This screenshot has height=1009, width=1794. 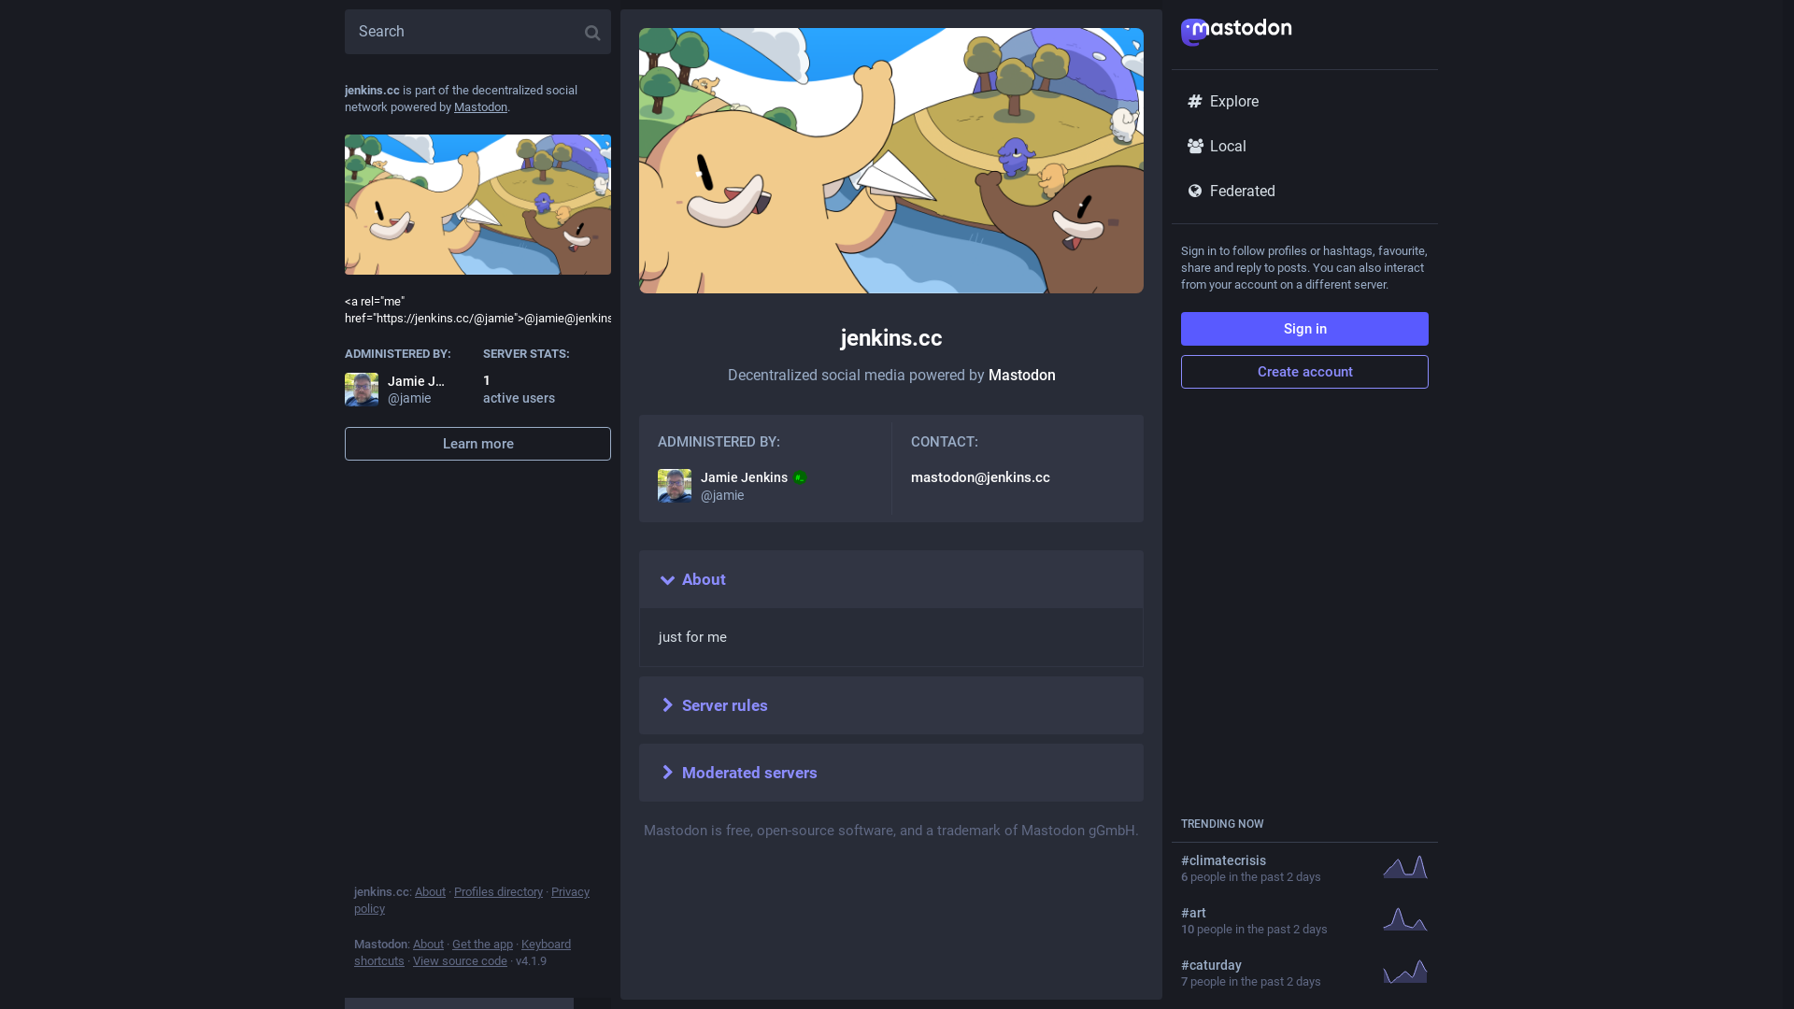 I want to click on Explore, so click(x=1304, y=102).